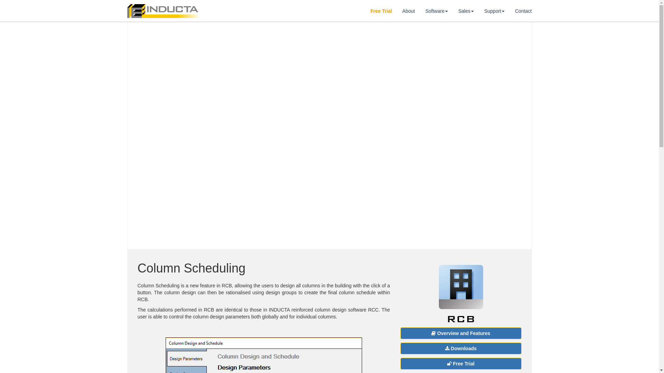 Image resolution: width=664 pixels, height=373 pixels. Describe the element at coordinates (436, 8) in the screenshot. I see `Software` at that location.